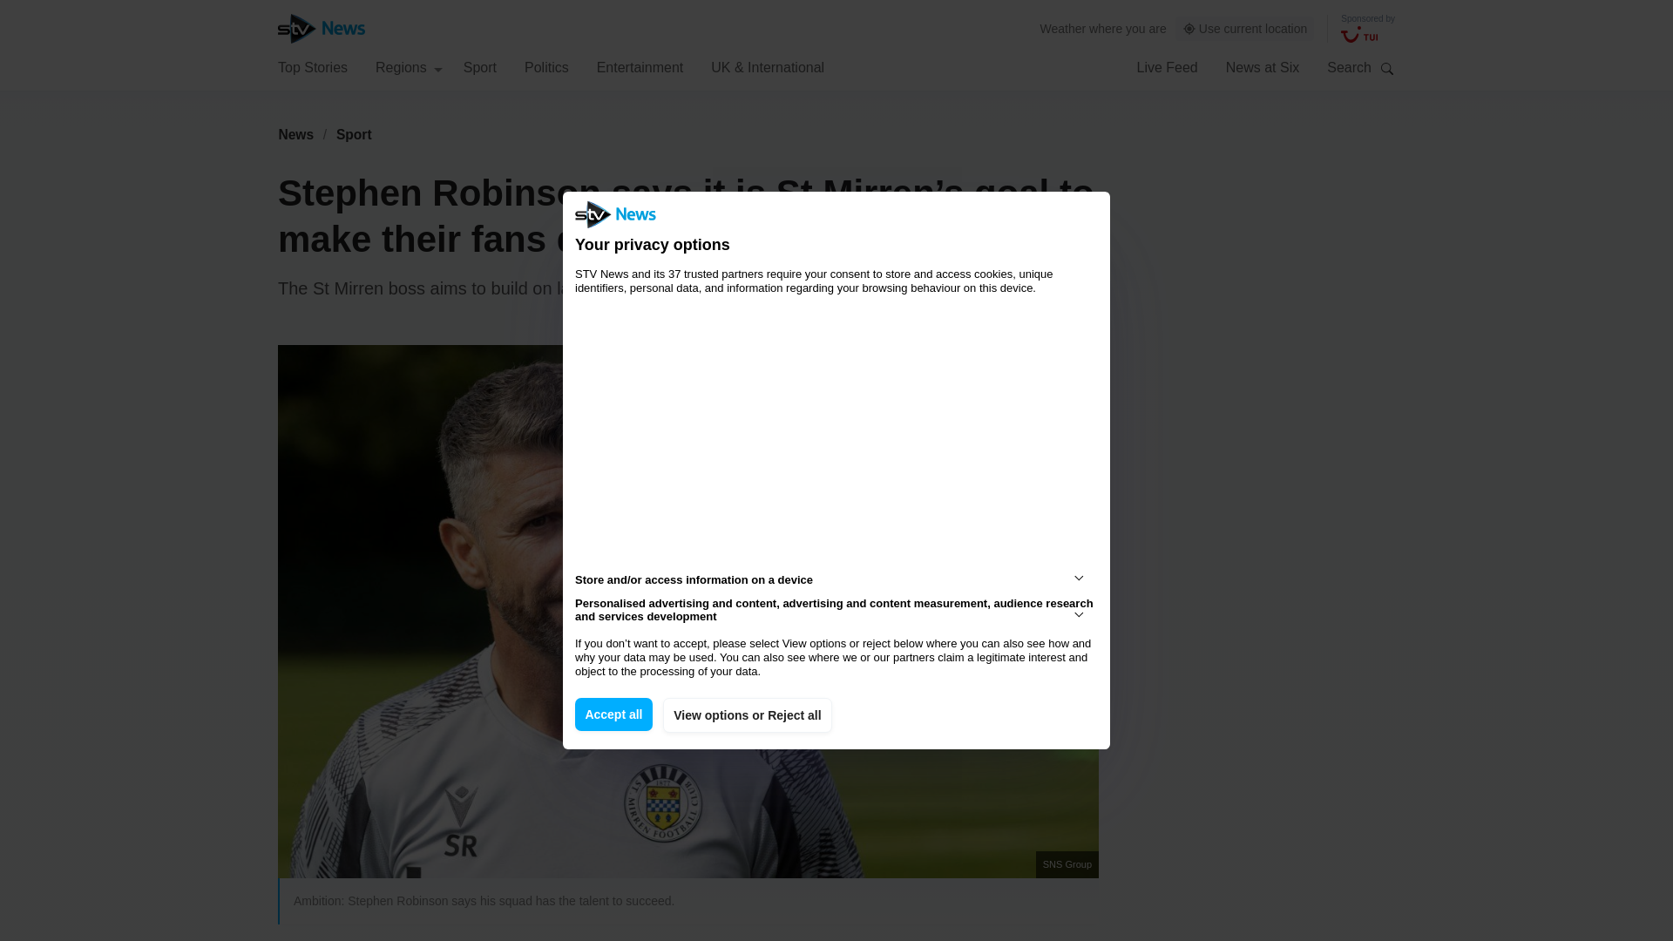  Describe the element at coordinates (1063, 28) in the screenshot. I see `Weather` at that location.